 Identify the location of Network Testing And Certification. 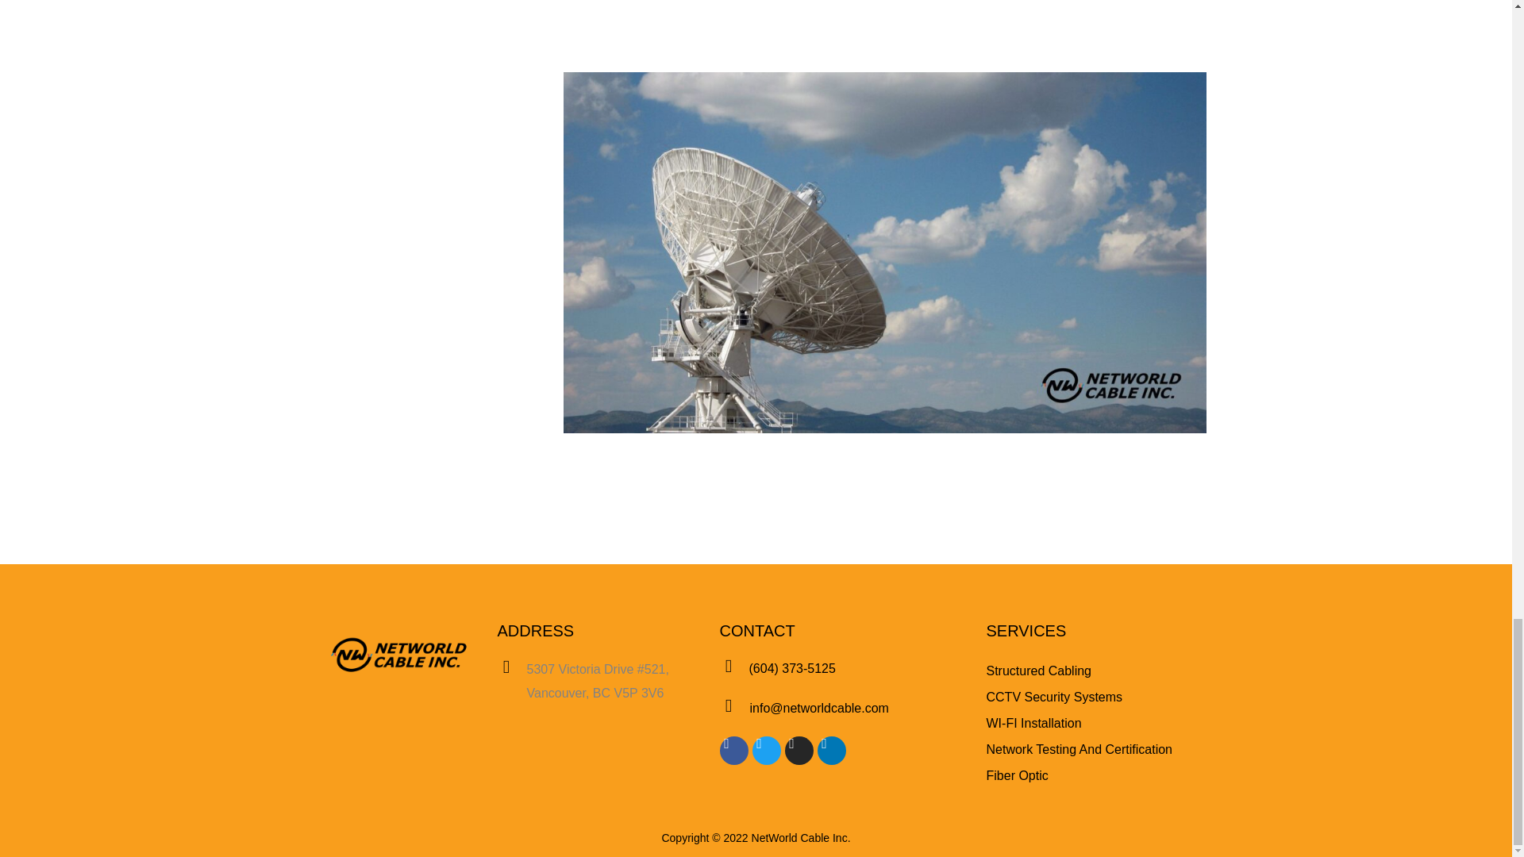
(1079, 749).